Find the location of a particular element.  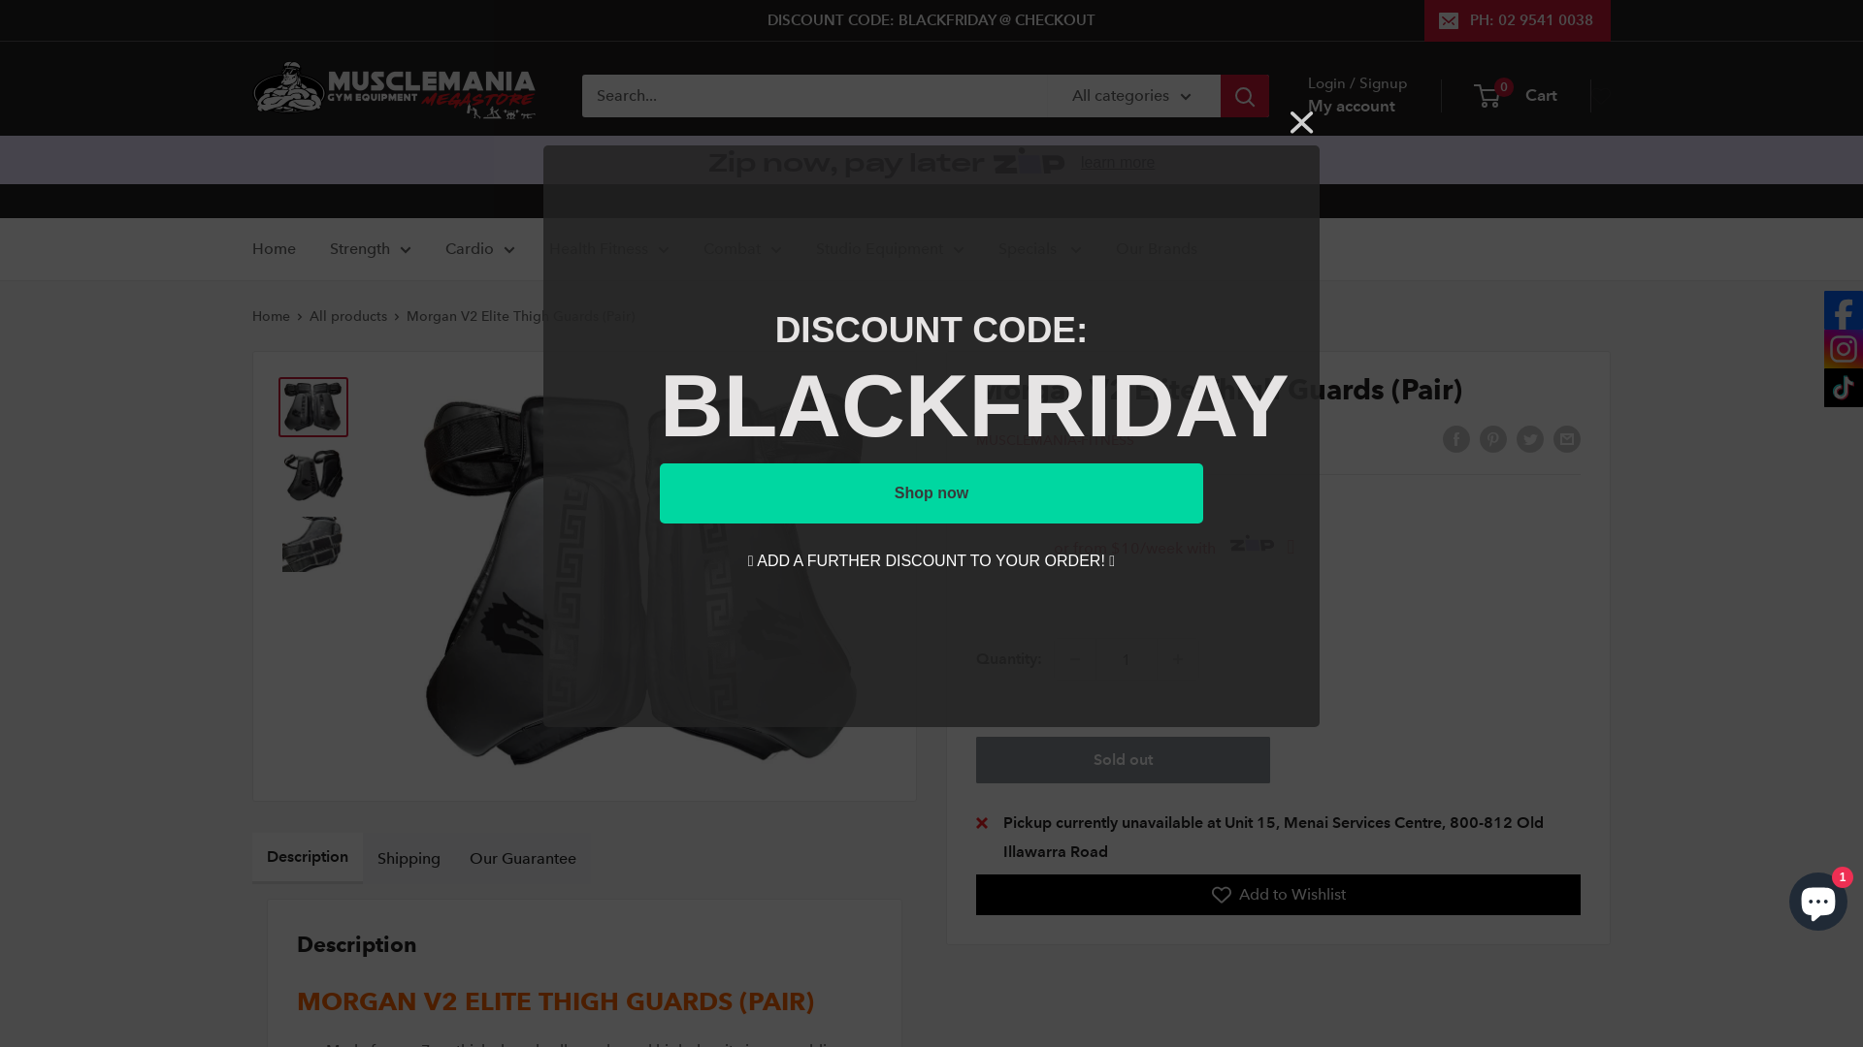

Our Brands is located at coordinates (1157, 249).